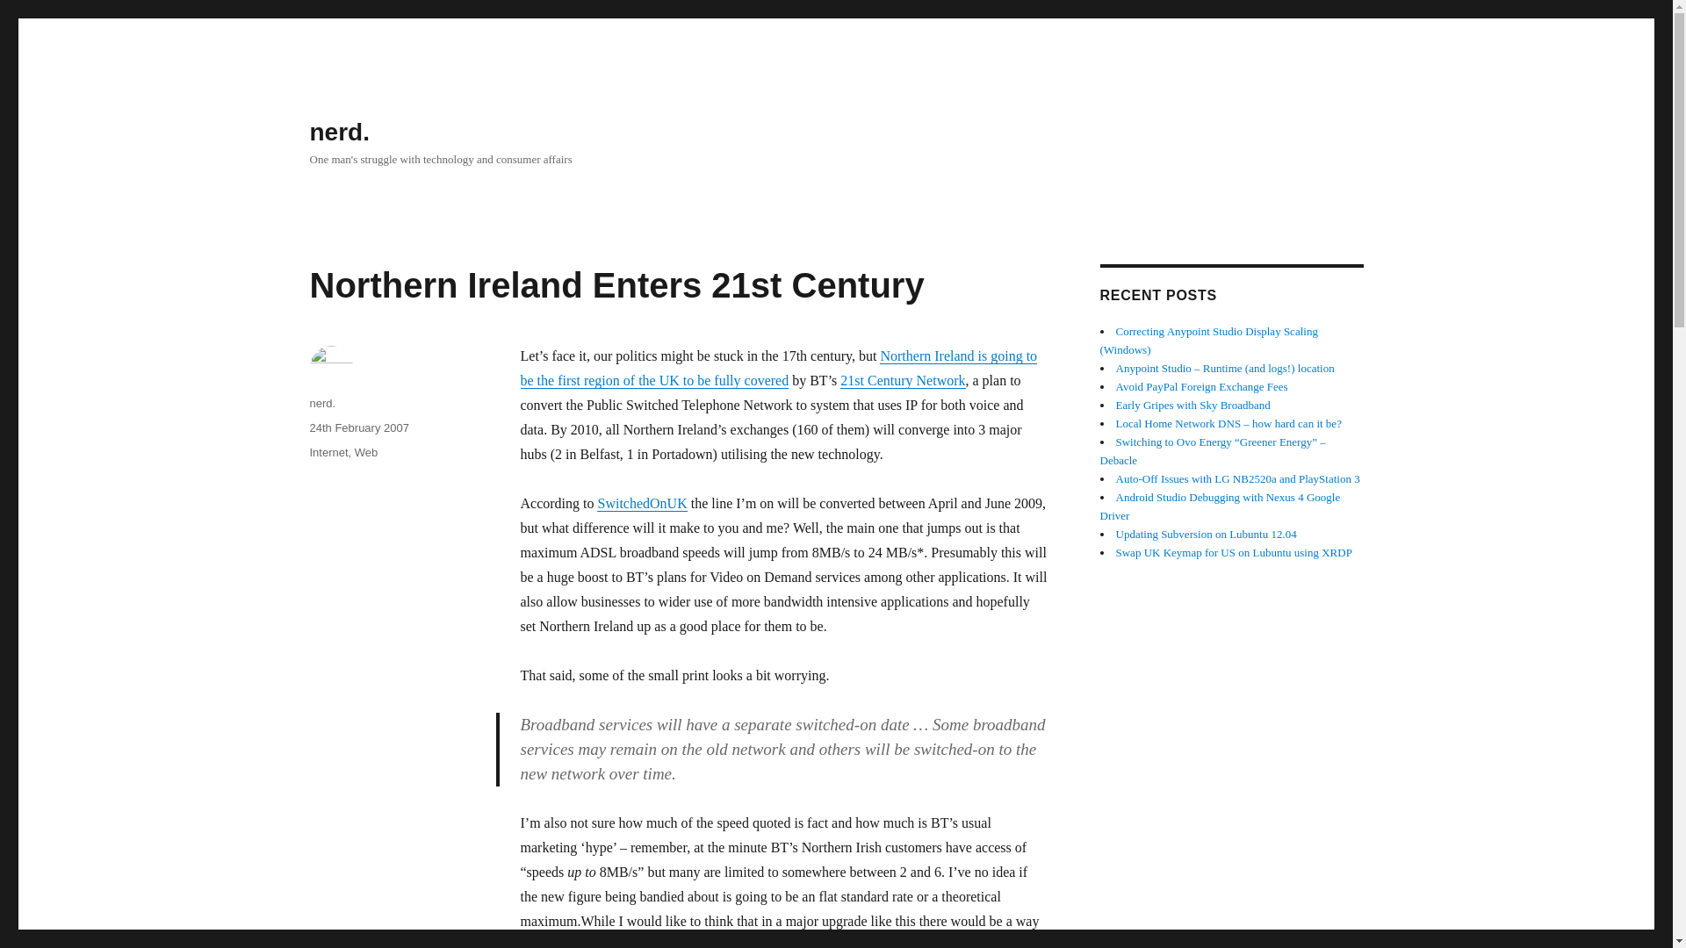 The width and height of the screenshot is (1686, 948). Describe the element at coordinates (1236, 478) in the screenshot. I see `24th March 2014` at that location.